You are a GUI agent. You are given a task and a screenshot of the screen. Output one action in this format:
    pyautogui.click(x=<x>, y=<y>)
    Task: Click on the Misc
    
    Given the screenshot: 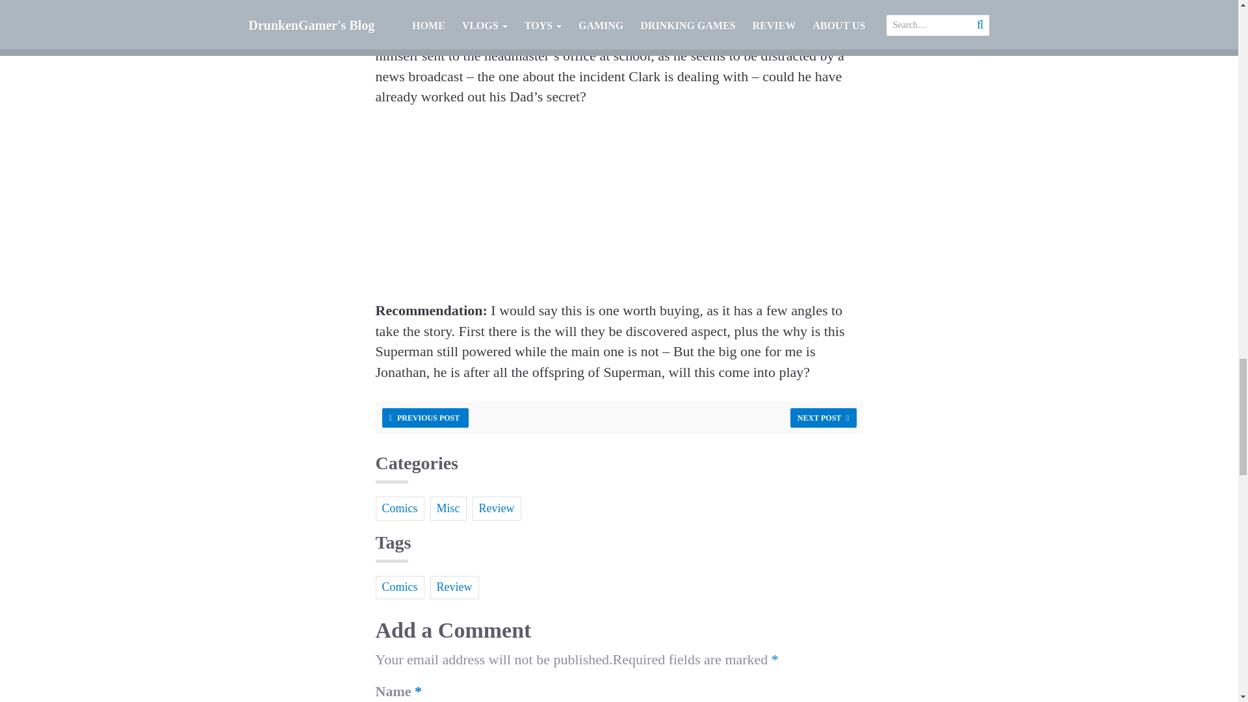 What is the action you would take?
    pyautogui.click(x=448, y=508)
    